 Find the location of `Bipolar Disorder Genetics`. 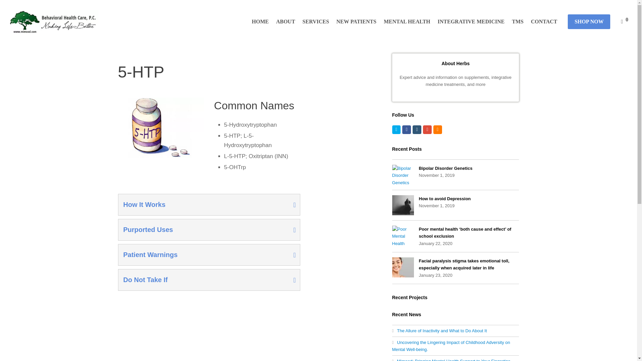

Bipolar Disorder Genetics is located at coordinates (403, 174).